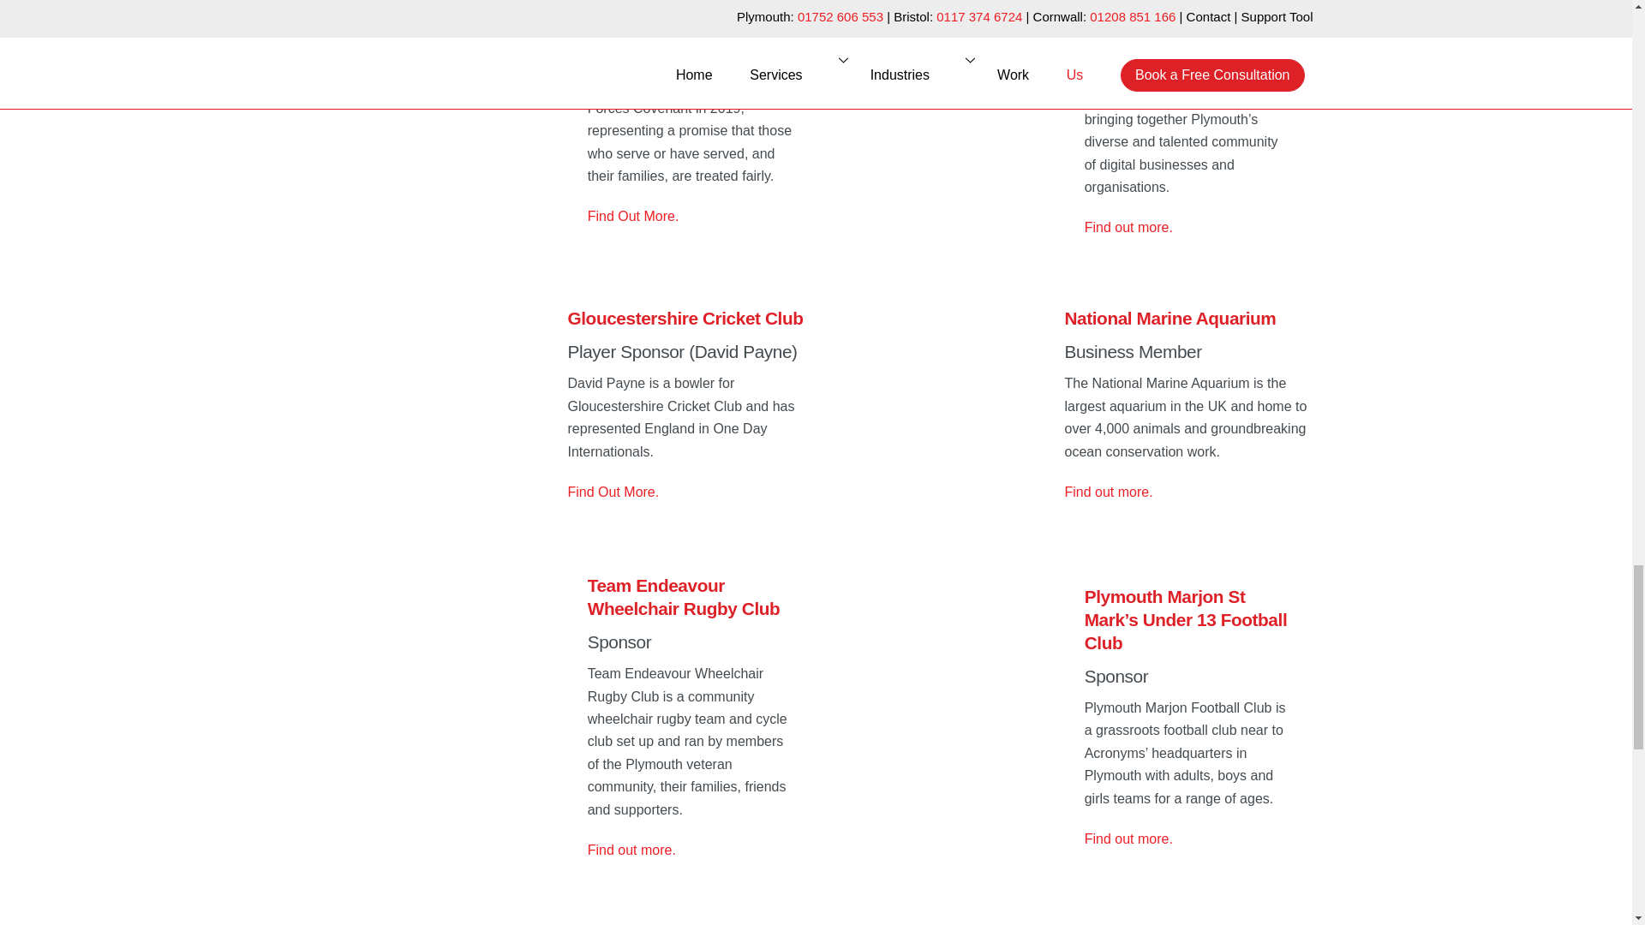 The width and height of the screenshot is (1645, 925). Describe the element at coordinates (443, 127) in the screenshot. I see `About` at that location.